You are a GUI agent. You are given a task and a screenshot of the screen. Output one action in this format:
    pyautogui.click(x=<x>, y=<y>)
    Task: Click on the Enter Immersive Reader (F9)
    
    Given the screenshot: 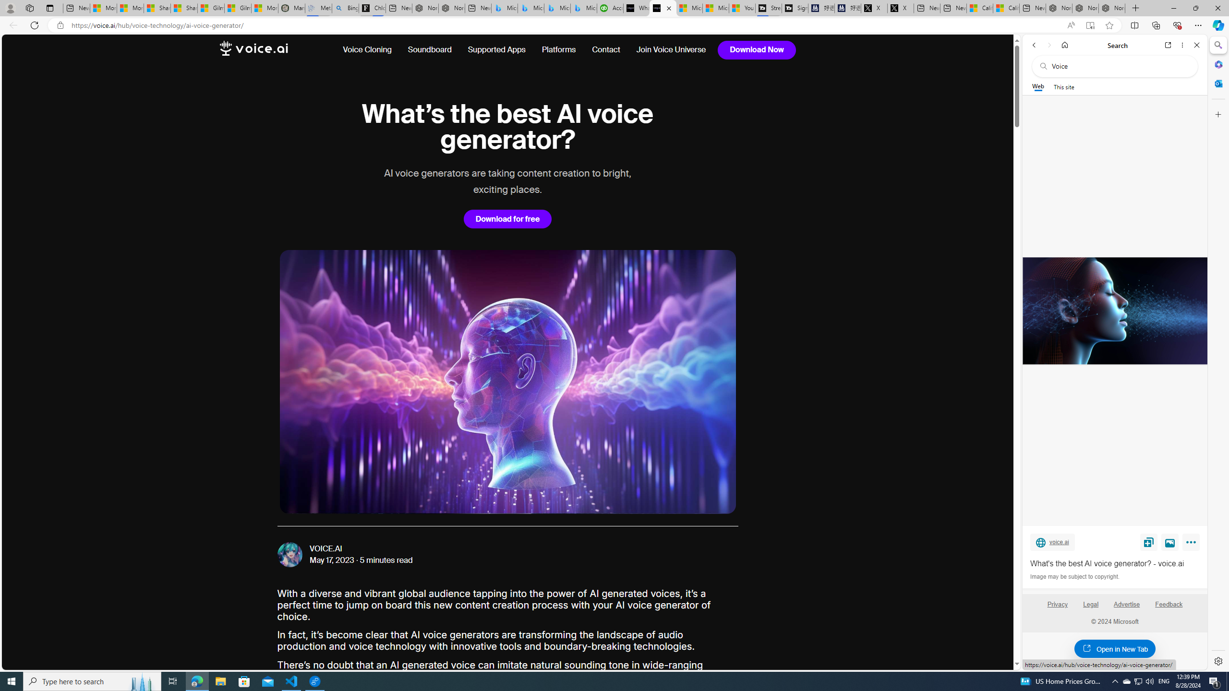 What is the action you would take?
    pyautogui.click(x=1090, y=25)
    